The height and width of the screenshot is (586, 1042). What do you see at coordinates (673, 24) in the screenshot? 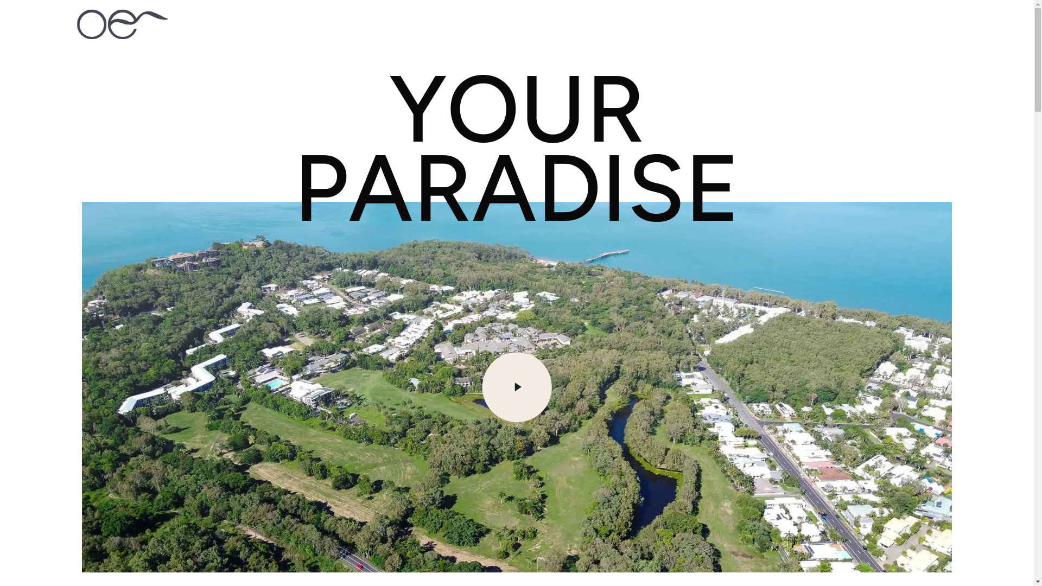
I see `CONTACT` at bounding box center [673, 24].